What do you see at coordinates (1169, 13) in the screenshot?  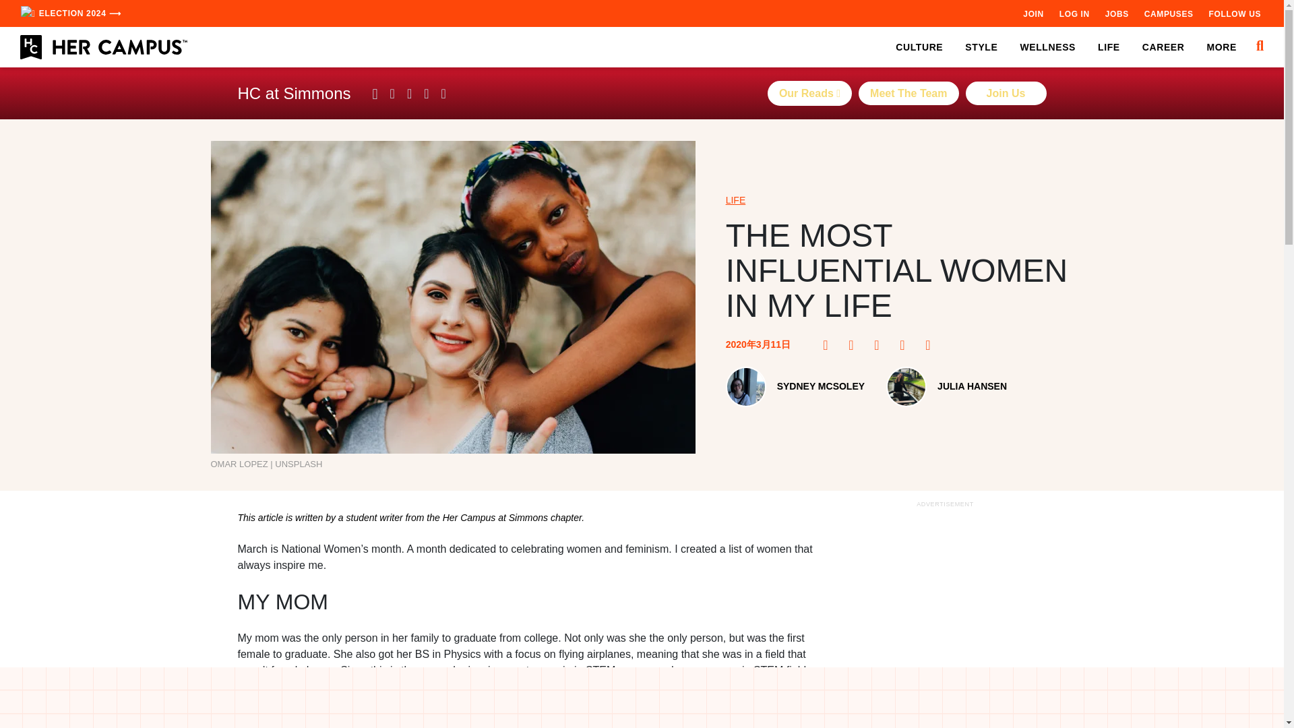 I see `CAMPUSES` at bounding box center [1169, 13].